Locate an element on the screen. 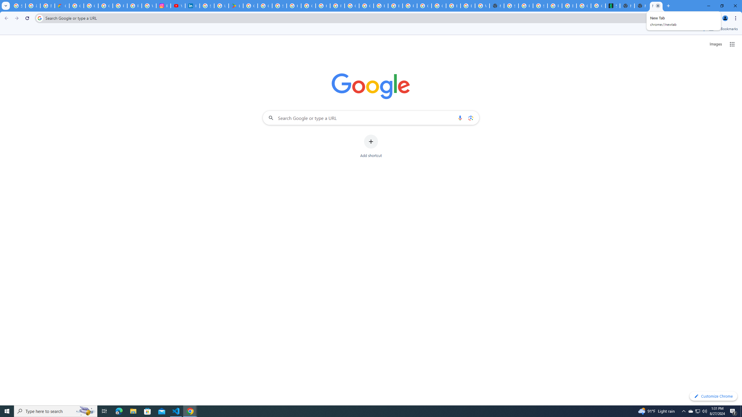 The width and height of the screenshot is (742, 417). Sign in - Google Accounts is located at coordinates (511, 6).